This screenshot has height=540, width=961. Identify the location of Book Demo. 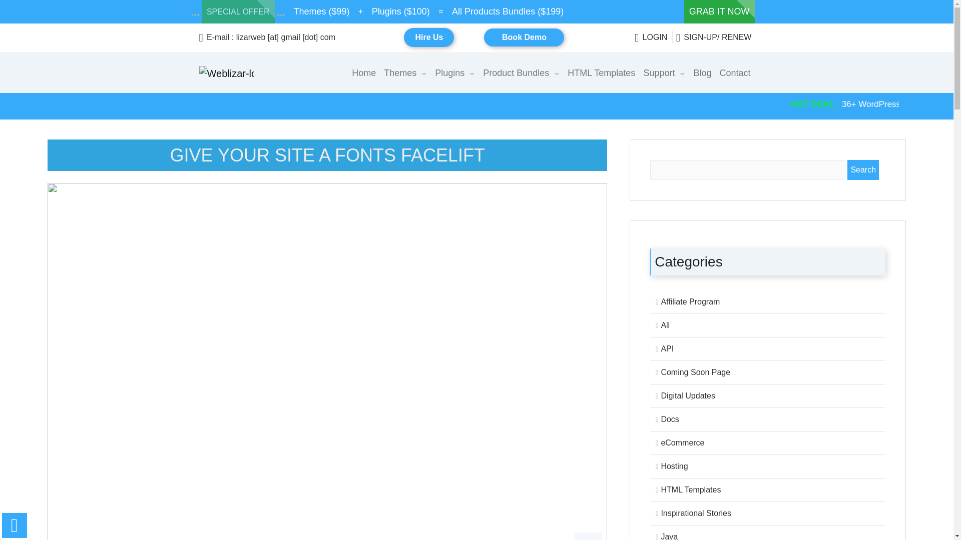
(524, 37).